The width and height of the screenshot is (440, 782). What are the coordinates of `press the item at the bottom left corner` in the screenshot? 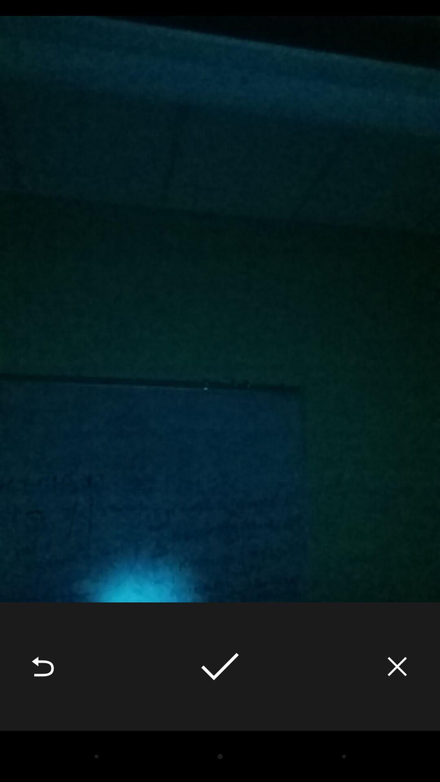 It's located at (43, 666).